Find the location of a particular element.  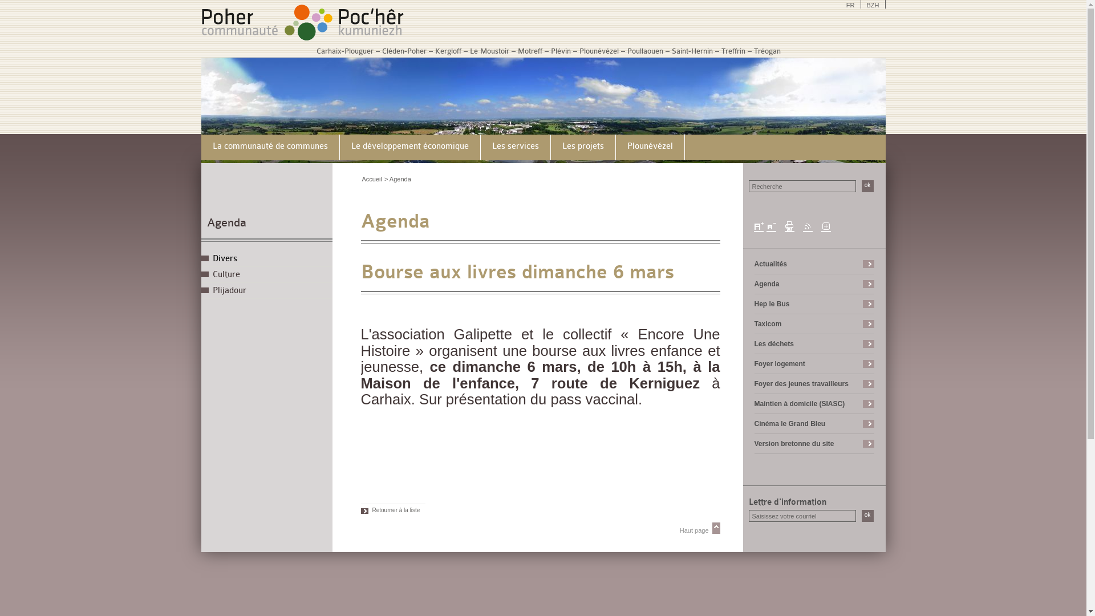

ok is located at coordinates (867, 516).